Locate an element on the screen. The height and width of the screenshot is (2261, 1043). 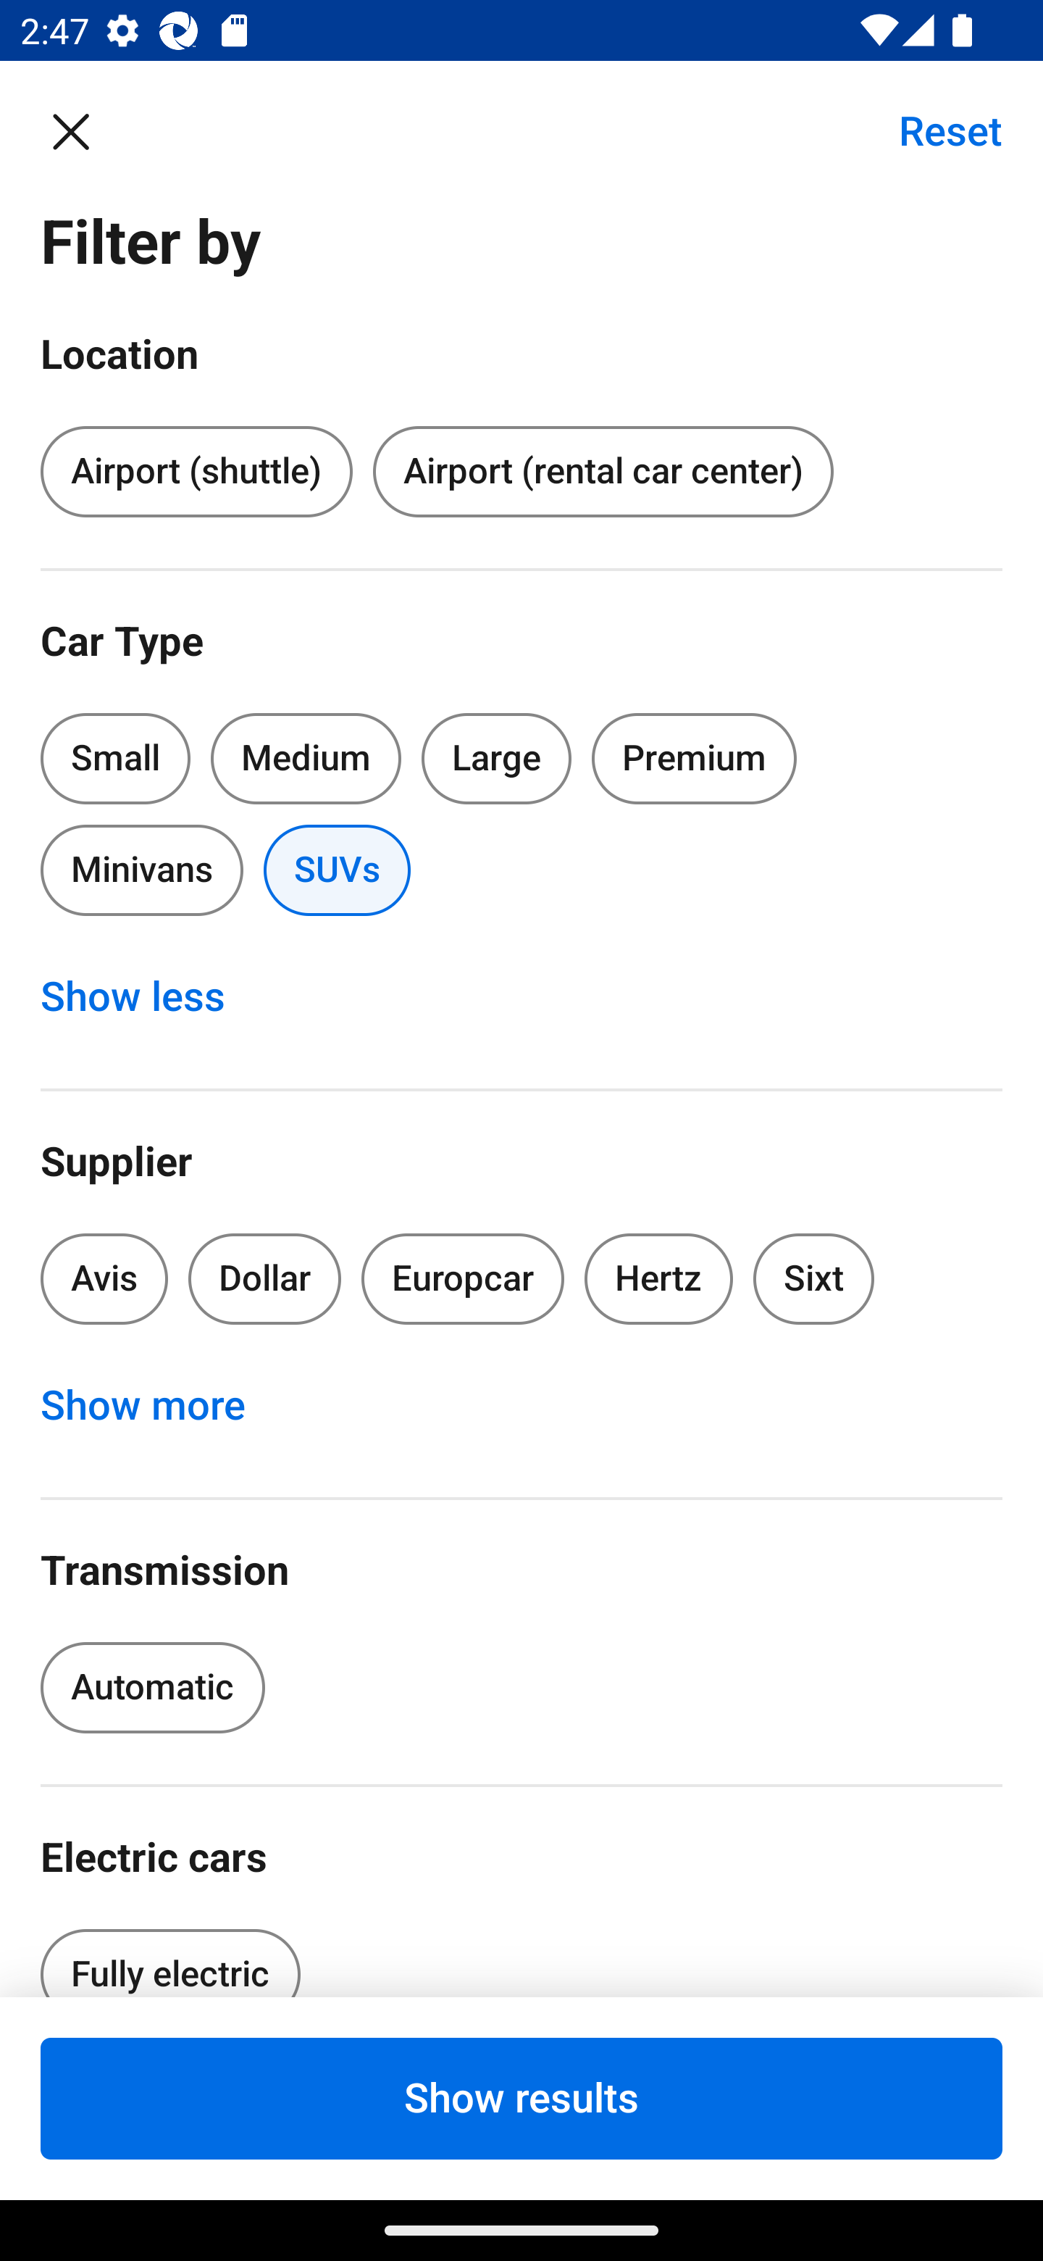
Premium is located at coordinates (694, 758).